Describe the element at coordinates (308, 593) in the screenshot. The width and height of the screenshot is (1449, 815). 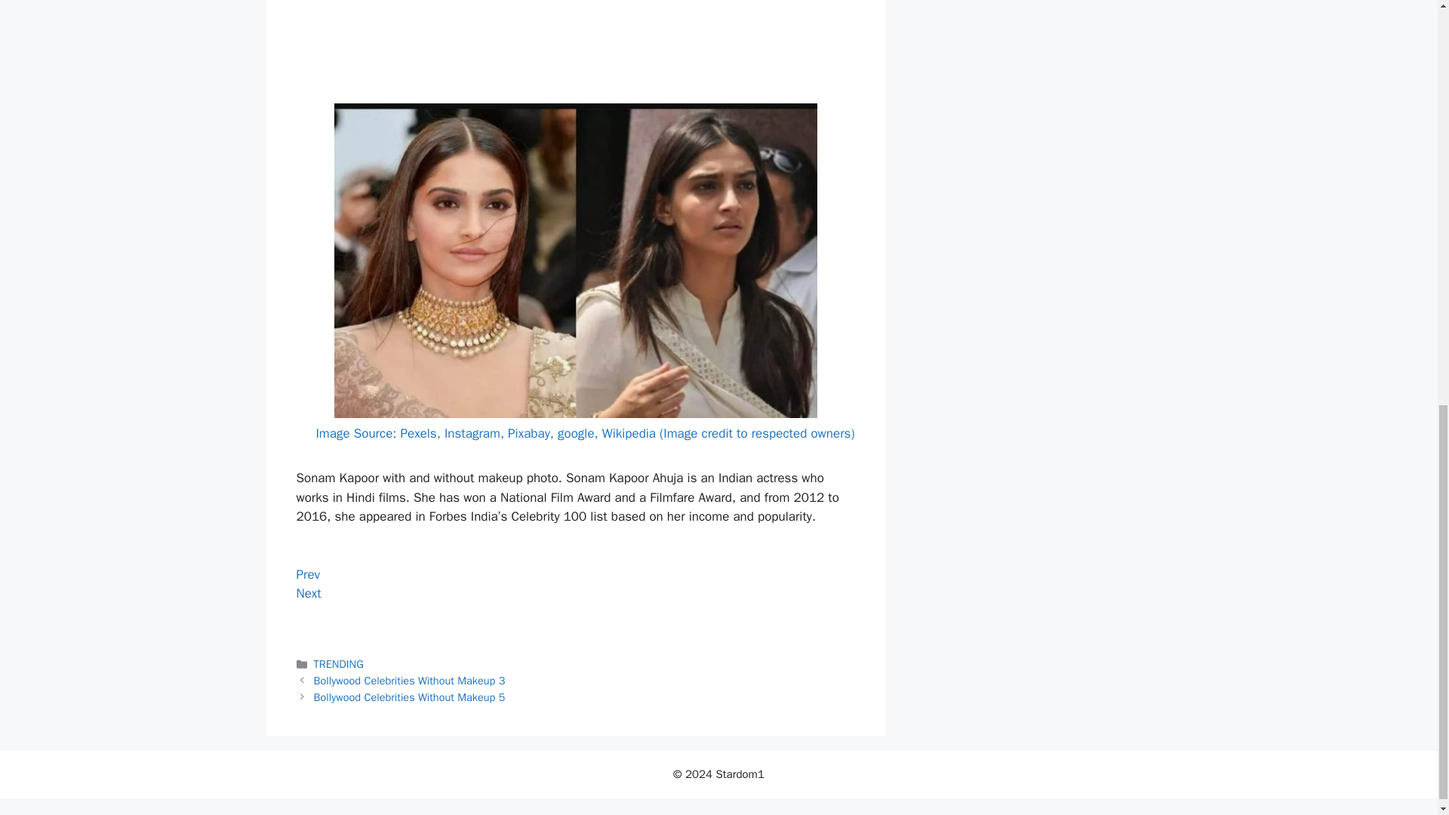
I see `Next` at that location.